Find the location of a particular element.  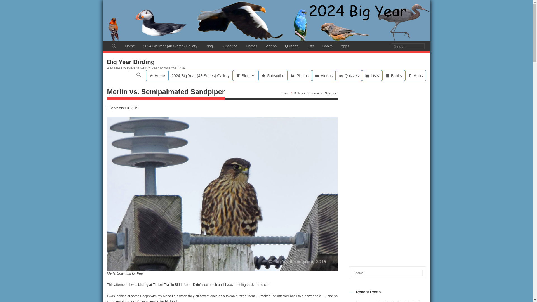

Merlin vs. Semipalmated Sandpiper is located at coordinates (124, 108).